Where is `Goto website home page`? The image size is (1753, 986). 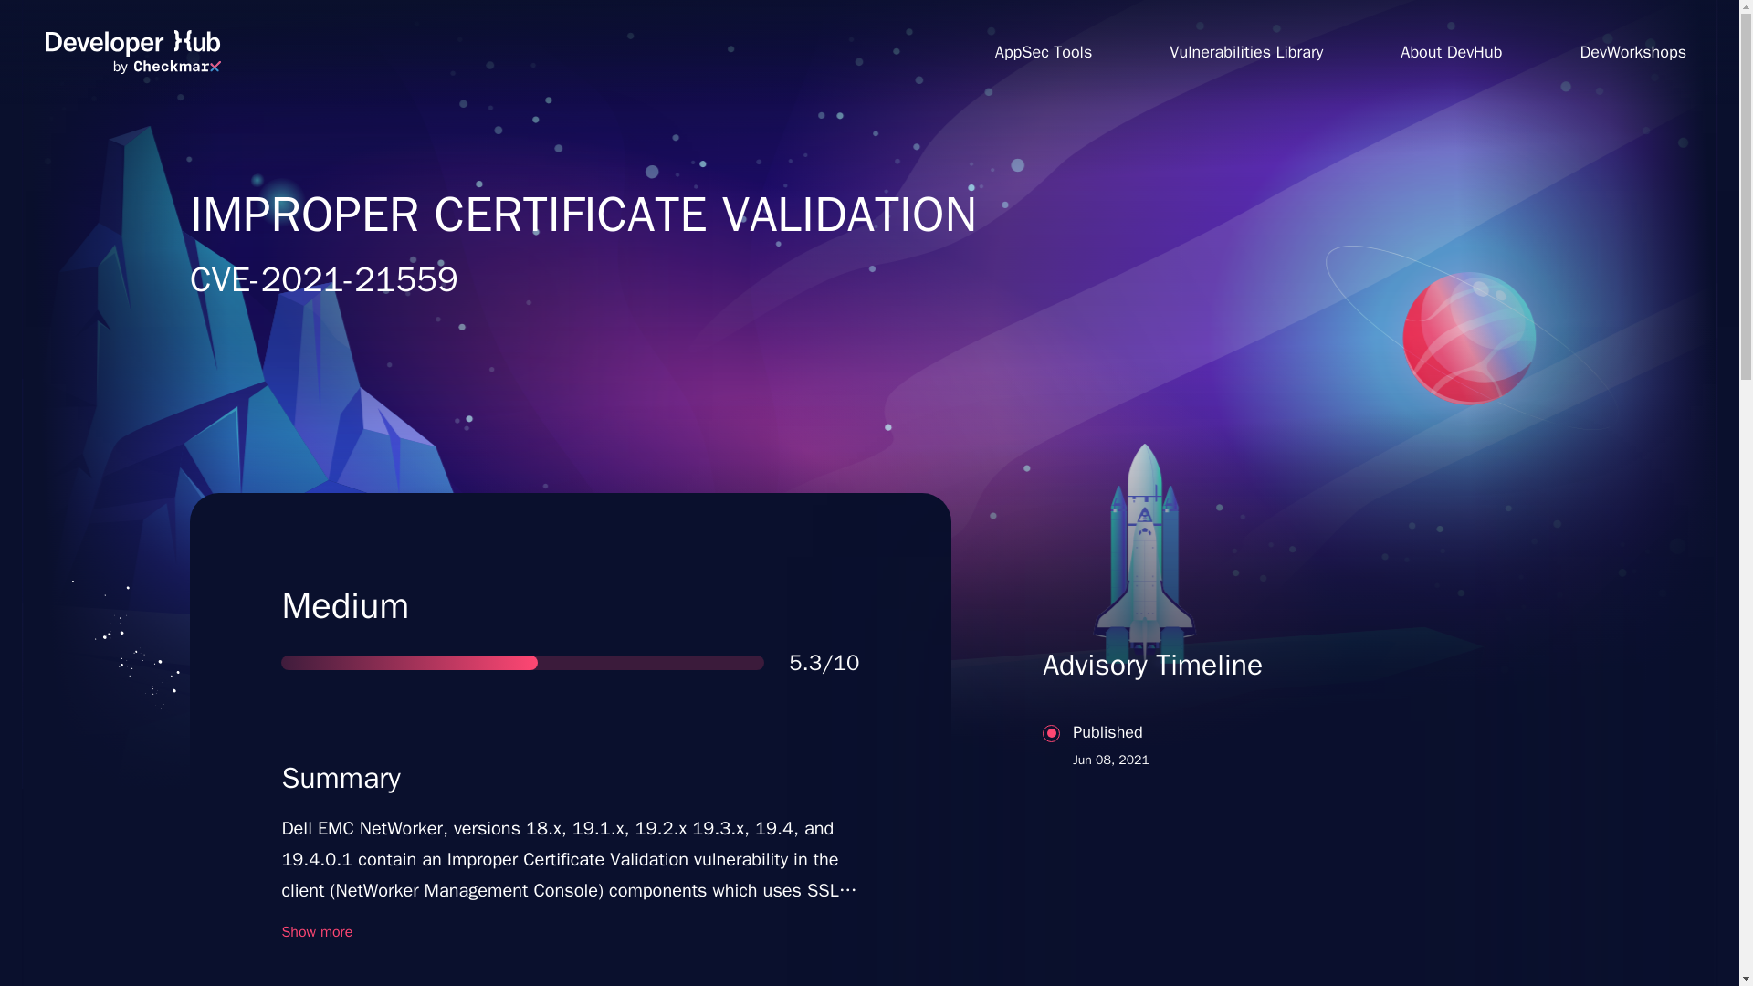
Goto website home page is located at coordinates (1043, 51).